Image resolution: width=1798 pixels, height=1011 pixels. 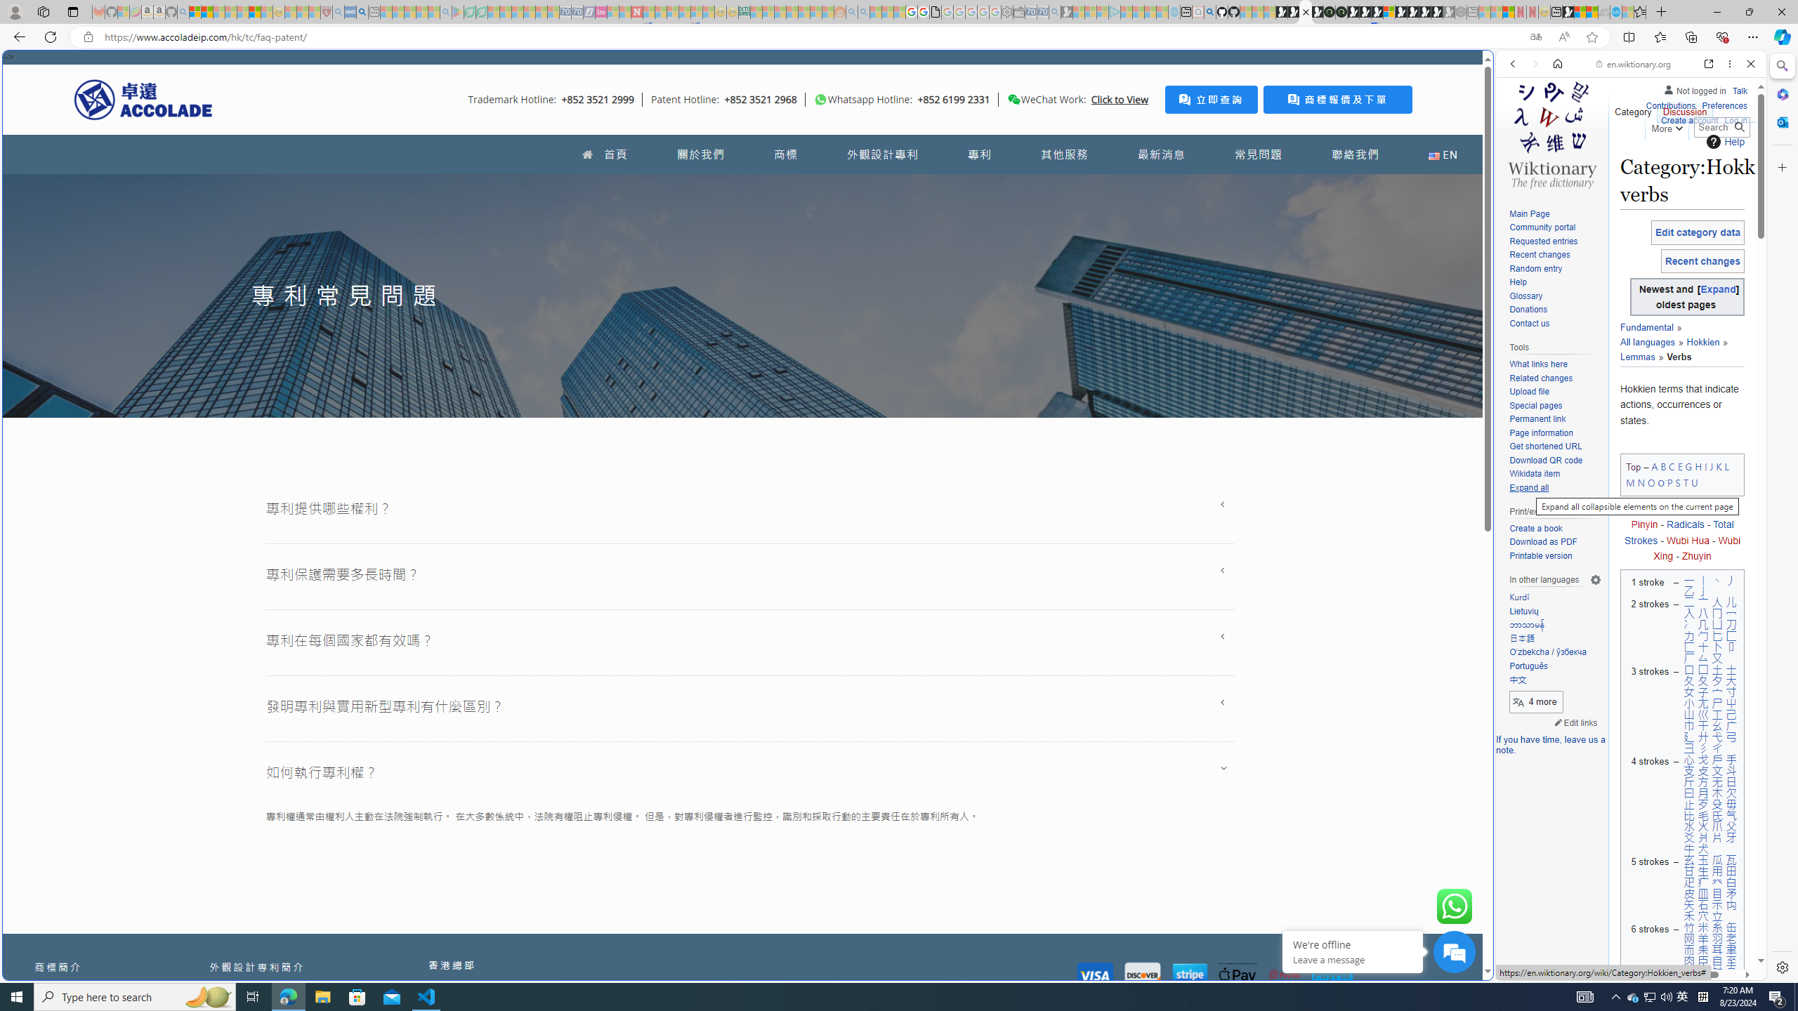 I want to click on en.wiktionary.org, so click(x=1634, y=64).